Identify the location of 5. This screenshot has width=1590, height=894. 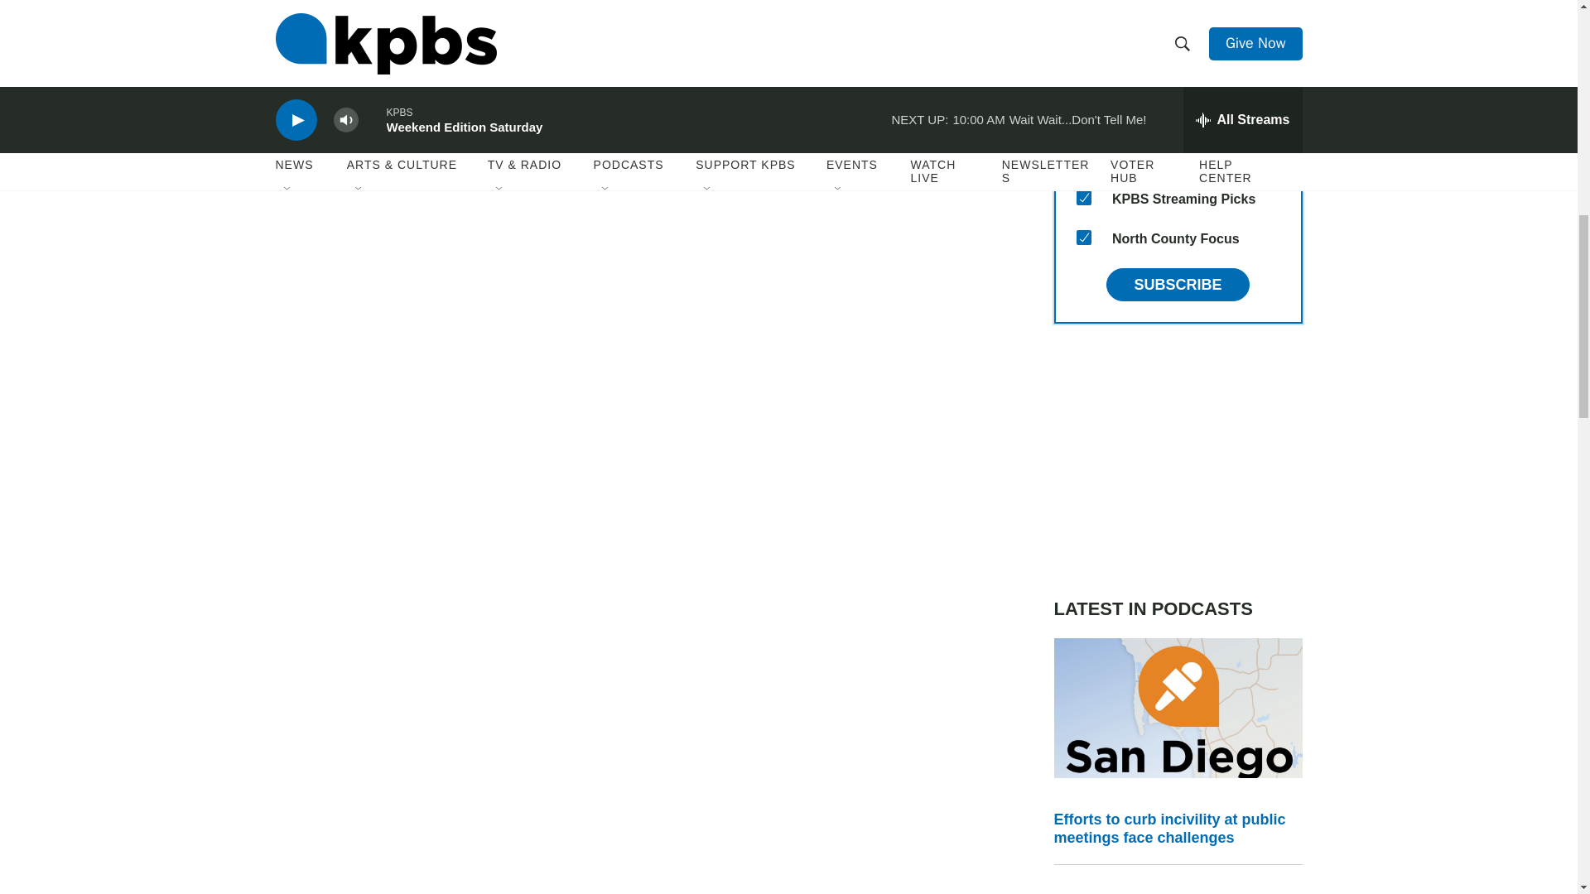
(1083, 38).